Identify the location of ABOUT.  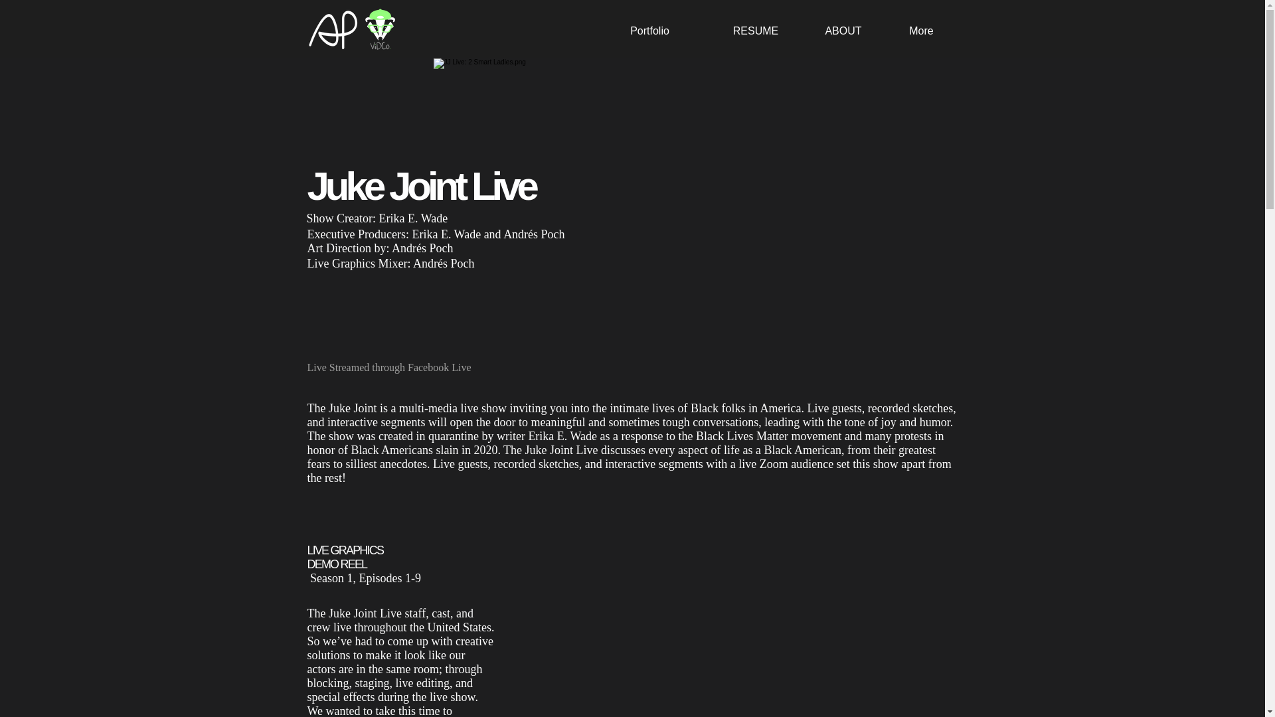
(843, 31).